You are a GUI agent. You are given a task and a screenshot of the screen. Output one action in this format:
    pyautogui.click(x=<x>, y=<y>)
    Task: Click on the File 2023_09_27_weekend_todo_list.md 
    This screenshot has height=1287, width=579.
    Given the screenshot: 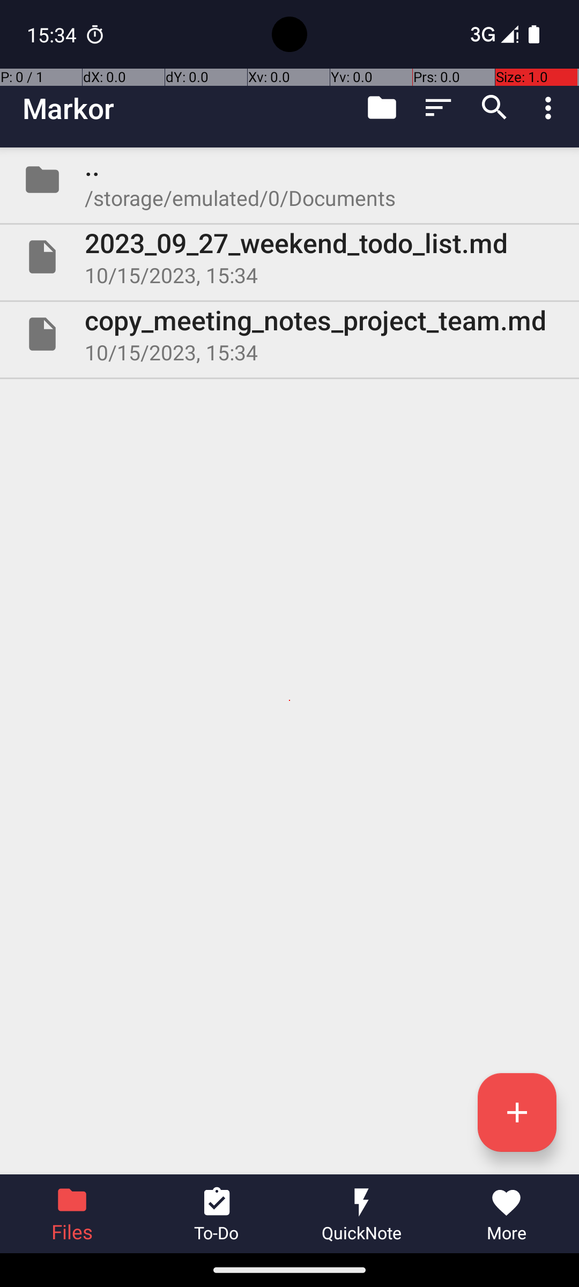 What is the action you would take?
    pyautogui.click(x=289, y=257)
    